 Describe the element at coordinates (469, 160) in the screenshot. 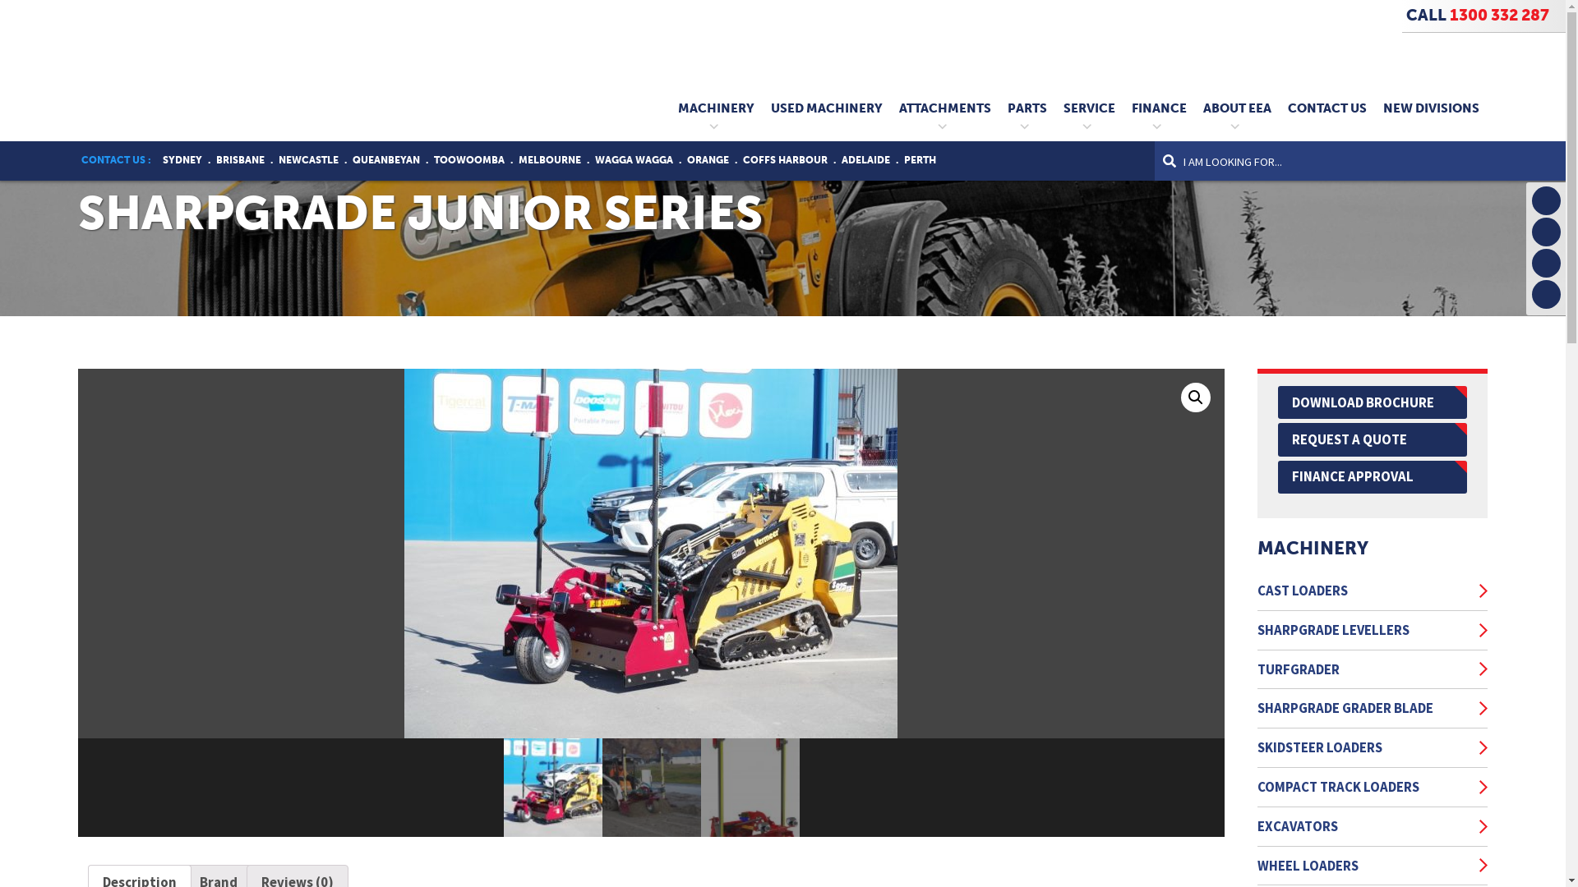

I see `TOOWOOMBA` at that location.